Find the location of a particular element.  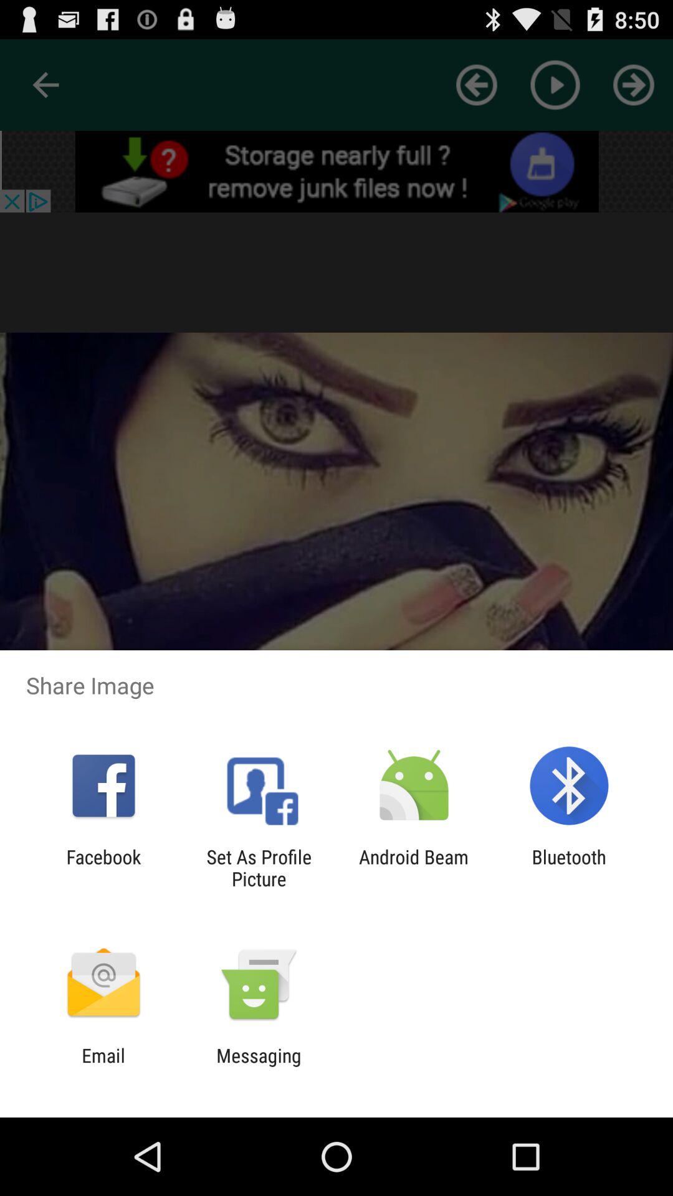

press set as profile icon is located at coordinates (259, 868).